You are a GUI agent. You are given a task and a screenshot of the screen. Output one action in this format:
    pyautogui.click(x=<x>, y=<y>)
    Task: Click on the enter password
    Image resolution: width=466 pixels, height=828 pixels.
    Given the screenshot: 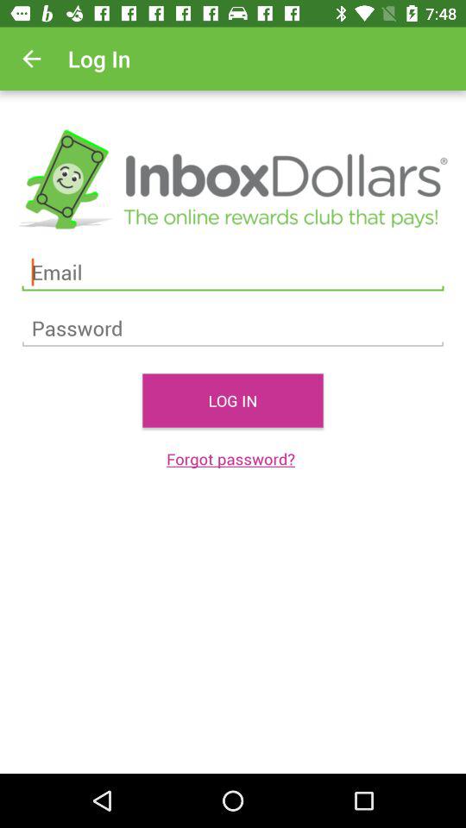 What is the action you would take?
    pyautogui.click(x=233, y=328)
    